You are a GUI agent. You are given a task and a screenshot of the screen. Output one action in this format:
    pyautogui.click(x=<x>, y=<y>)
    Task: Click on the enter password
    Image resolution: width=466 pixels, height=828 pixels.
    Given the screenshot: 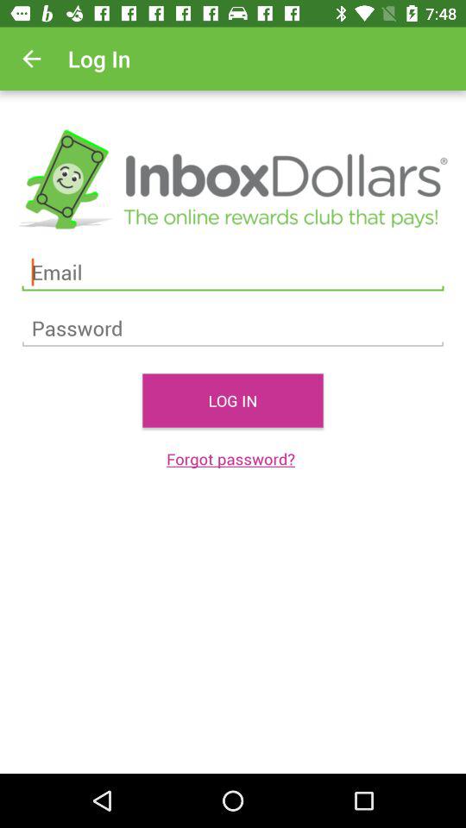 What is the action you would take?
    pyautogui.click(x=233, y=328)
    